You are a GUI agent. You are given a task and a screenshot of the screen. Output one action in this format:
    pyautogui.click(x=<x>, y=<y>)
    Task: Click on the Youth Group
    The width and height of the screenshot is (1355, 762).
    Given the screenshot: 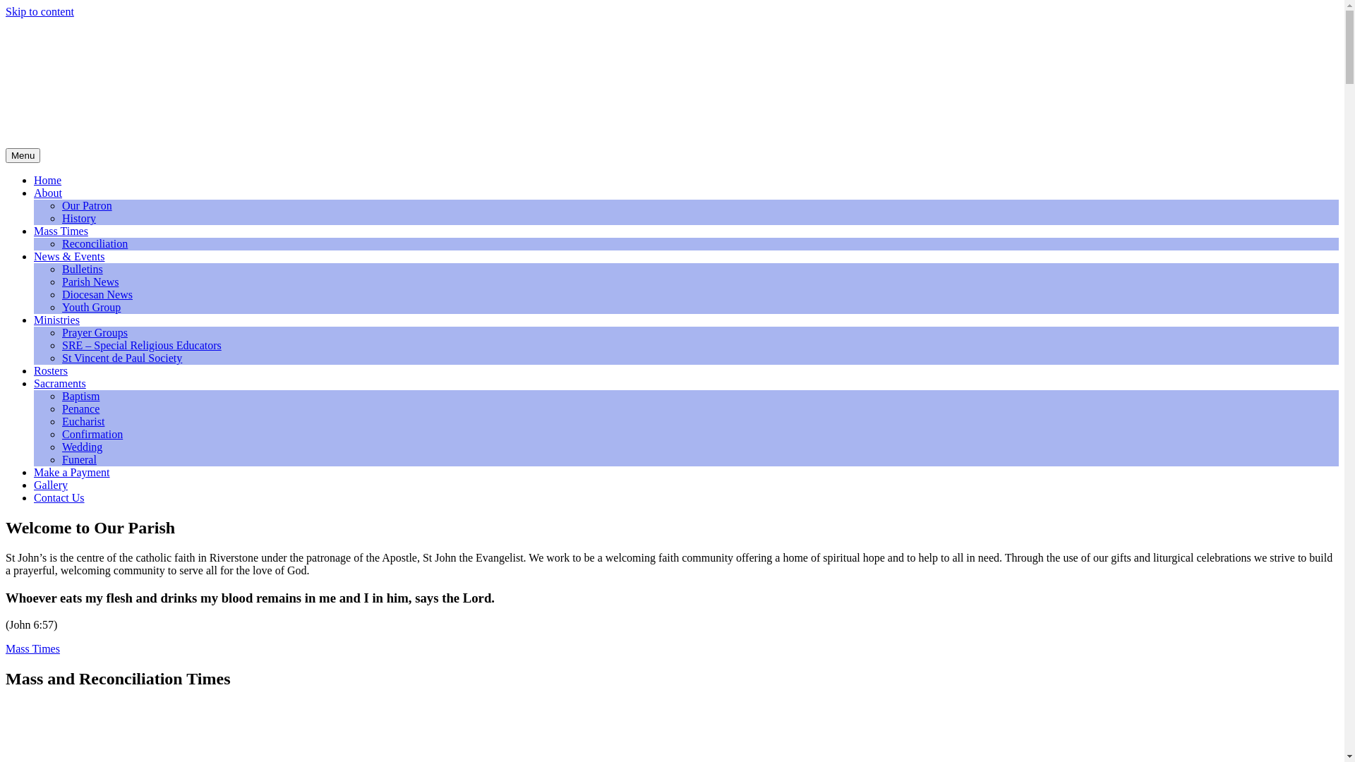 What is the action you would take?
    pyautogui.click(x=92, y=308)
    